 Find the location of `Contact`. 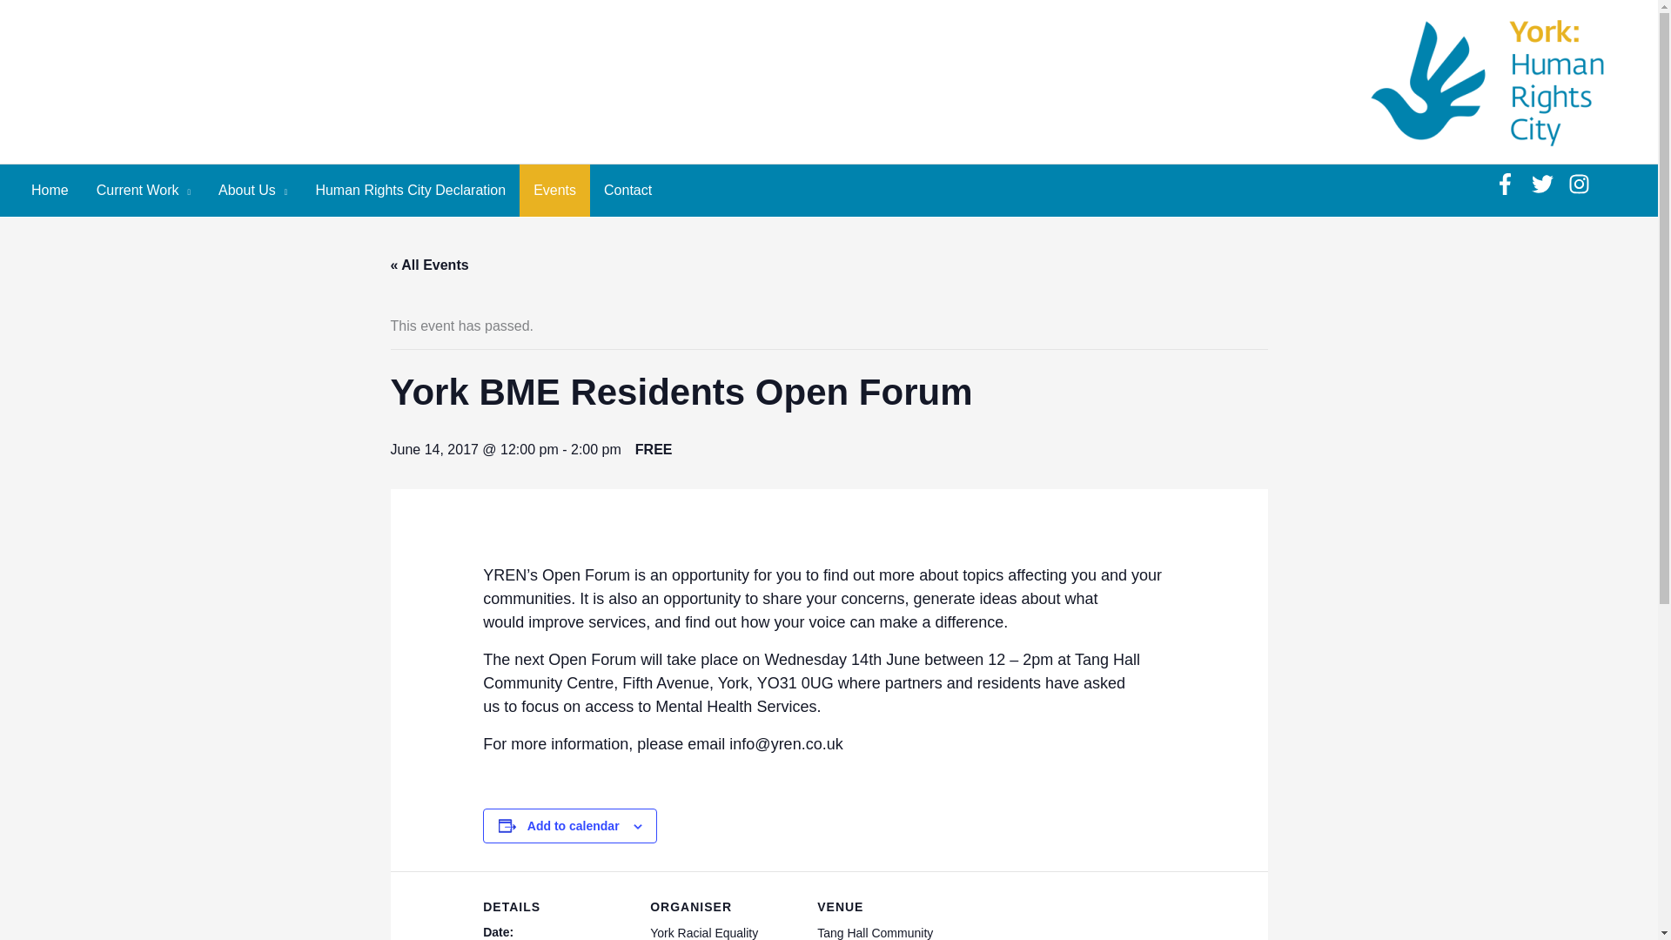

Contact is located at coordinates (627, 191).